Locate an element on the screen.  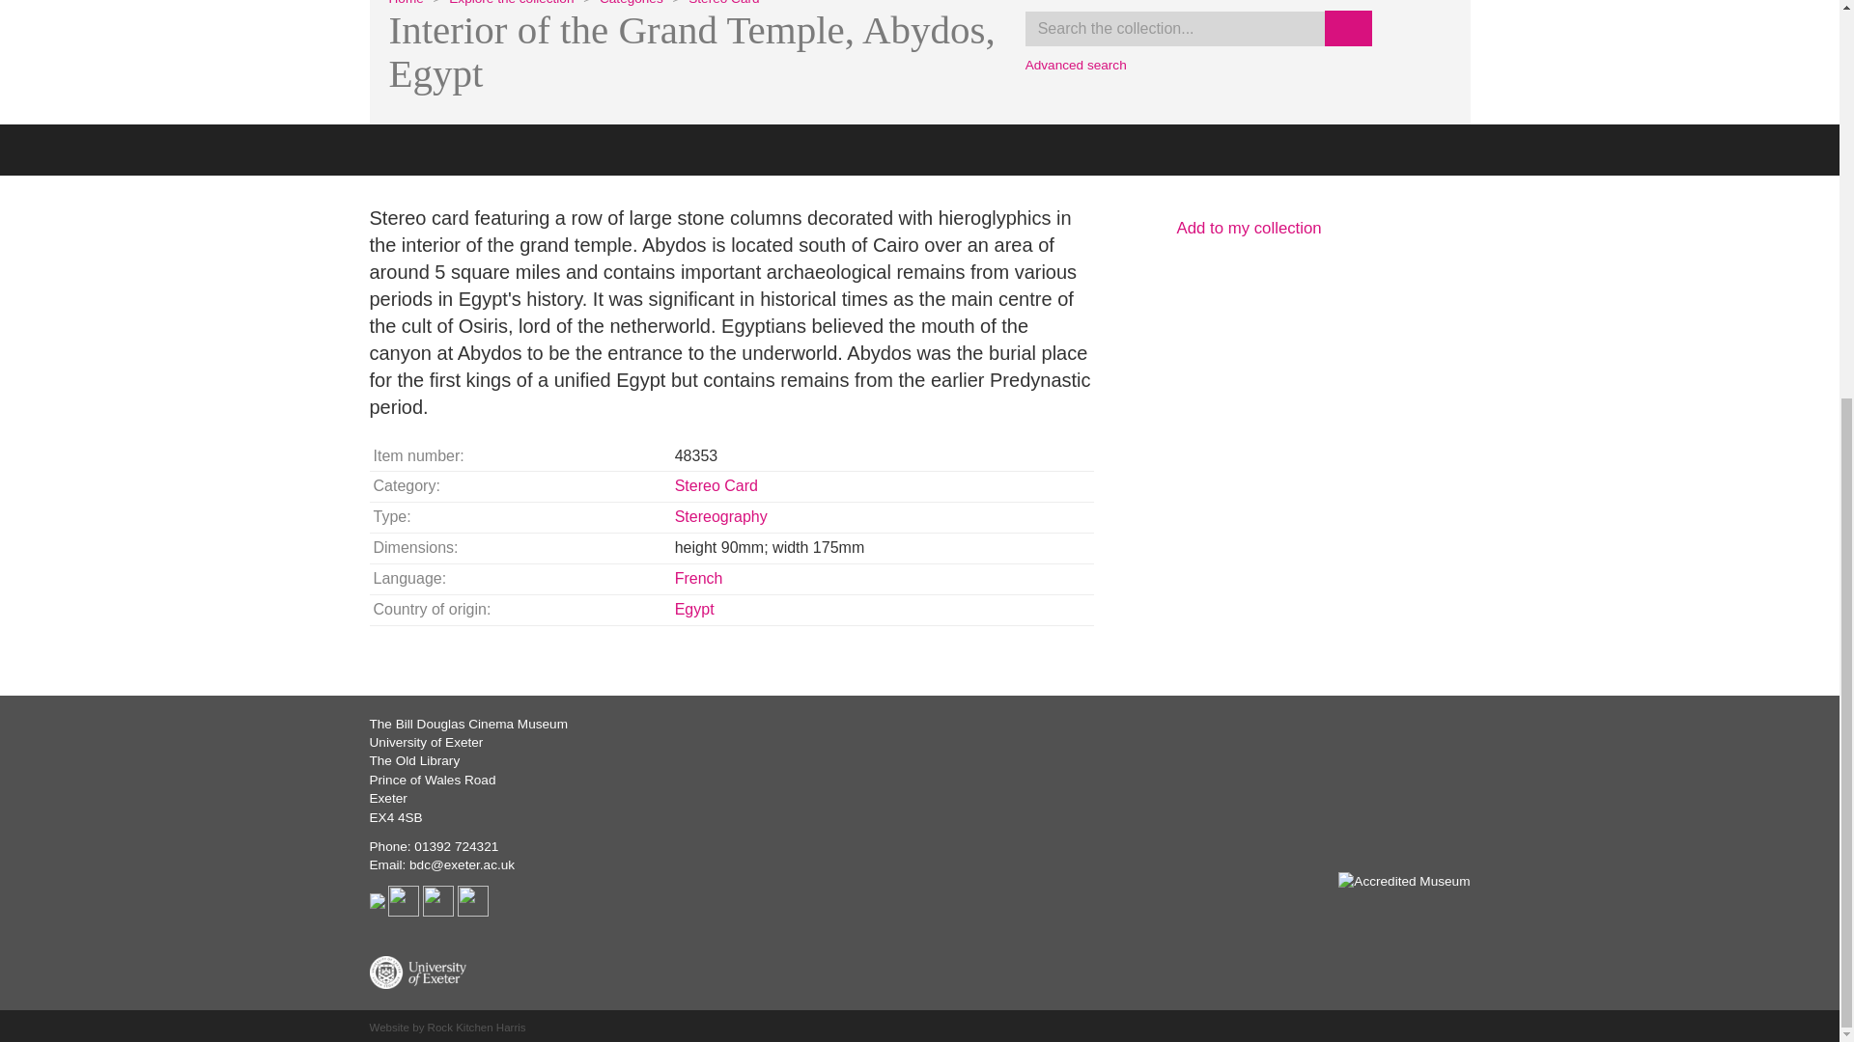
Egypt is located at coordinates (693, 610).